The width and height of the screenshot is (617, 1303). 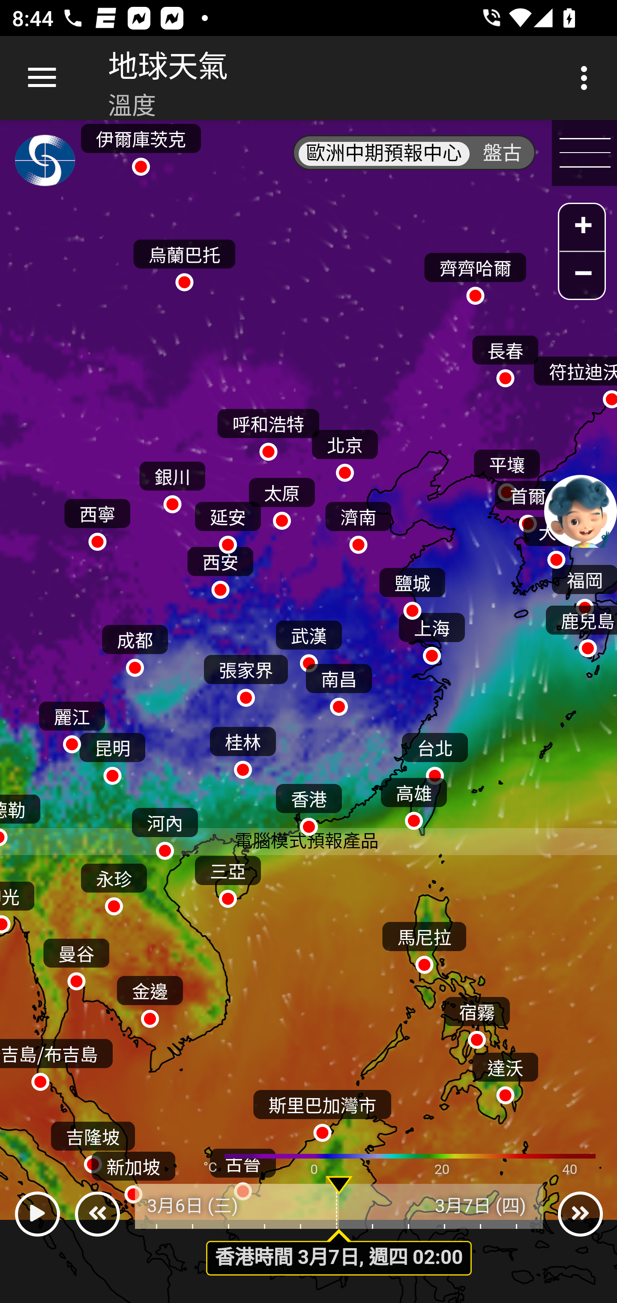 I want to click on 西安, so click(x=220, y=568).